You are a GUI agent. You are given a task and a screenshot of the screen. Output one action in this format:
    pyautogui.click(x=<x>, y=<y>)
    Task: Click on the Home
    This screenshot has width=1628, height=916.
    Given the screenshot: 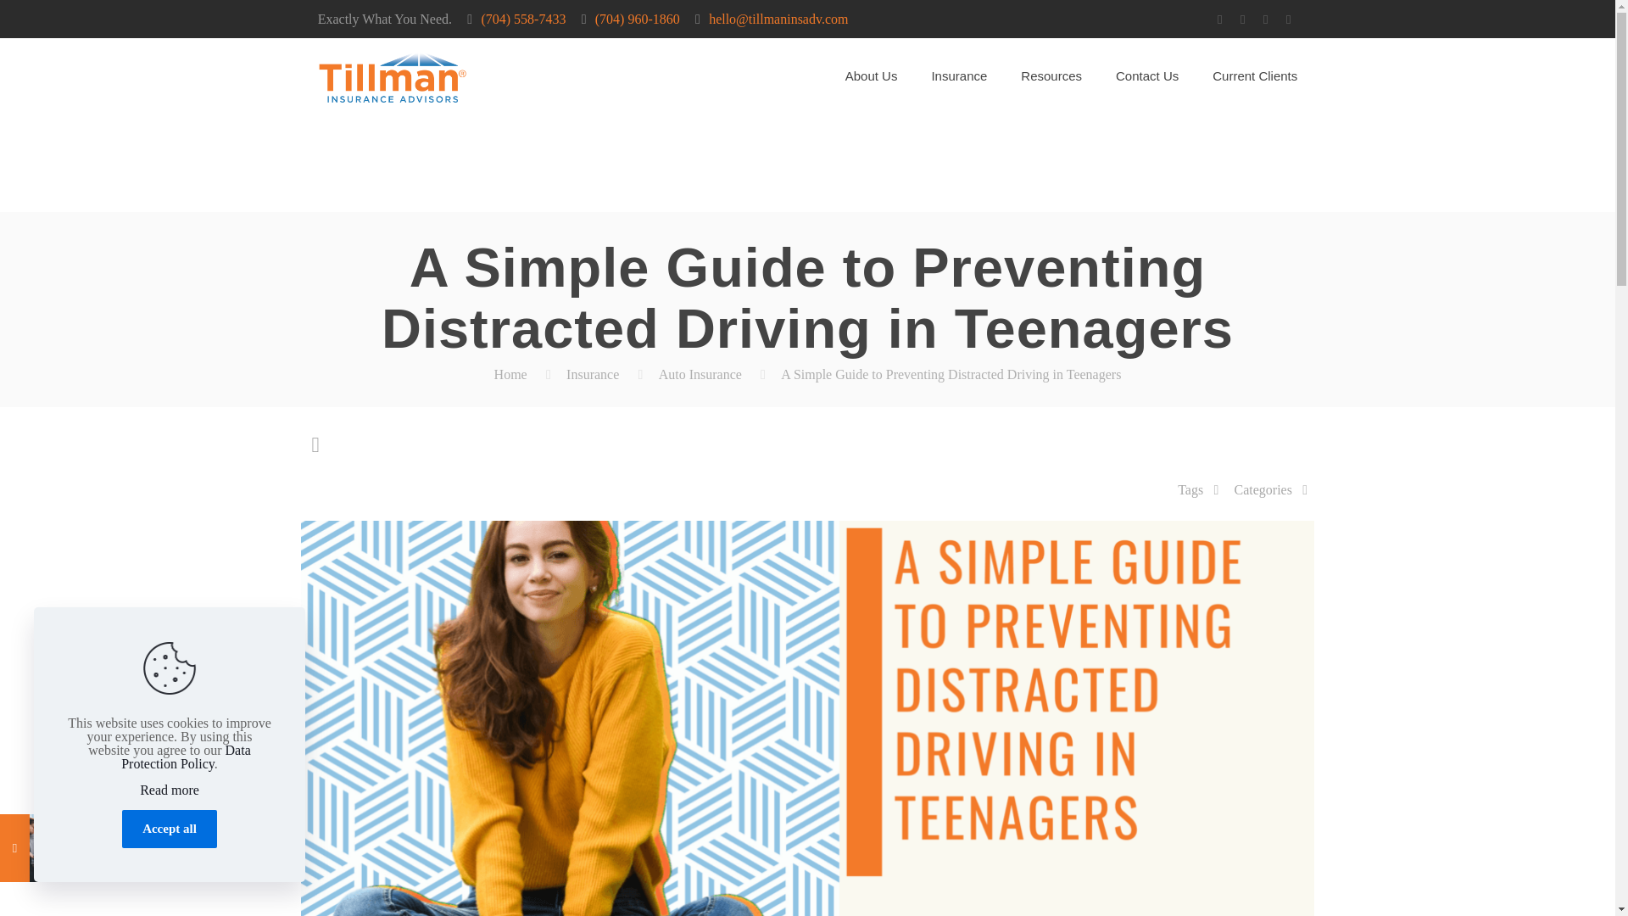 What is the action you would take?
    pyautogui.click(x=510, y=375)
    